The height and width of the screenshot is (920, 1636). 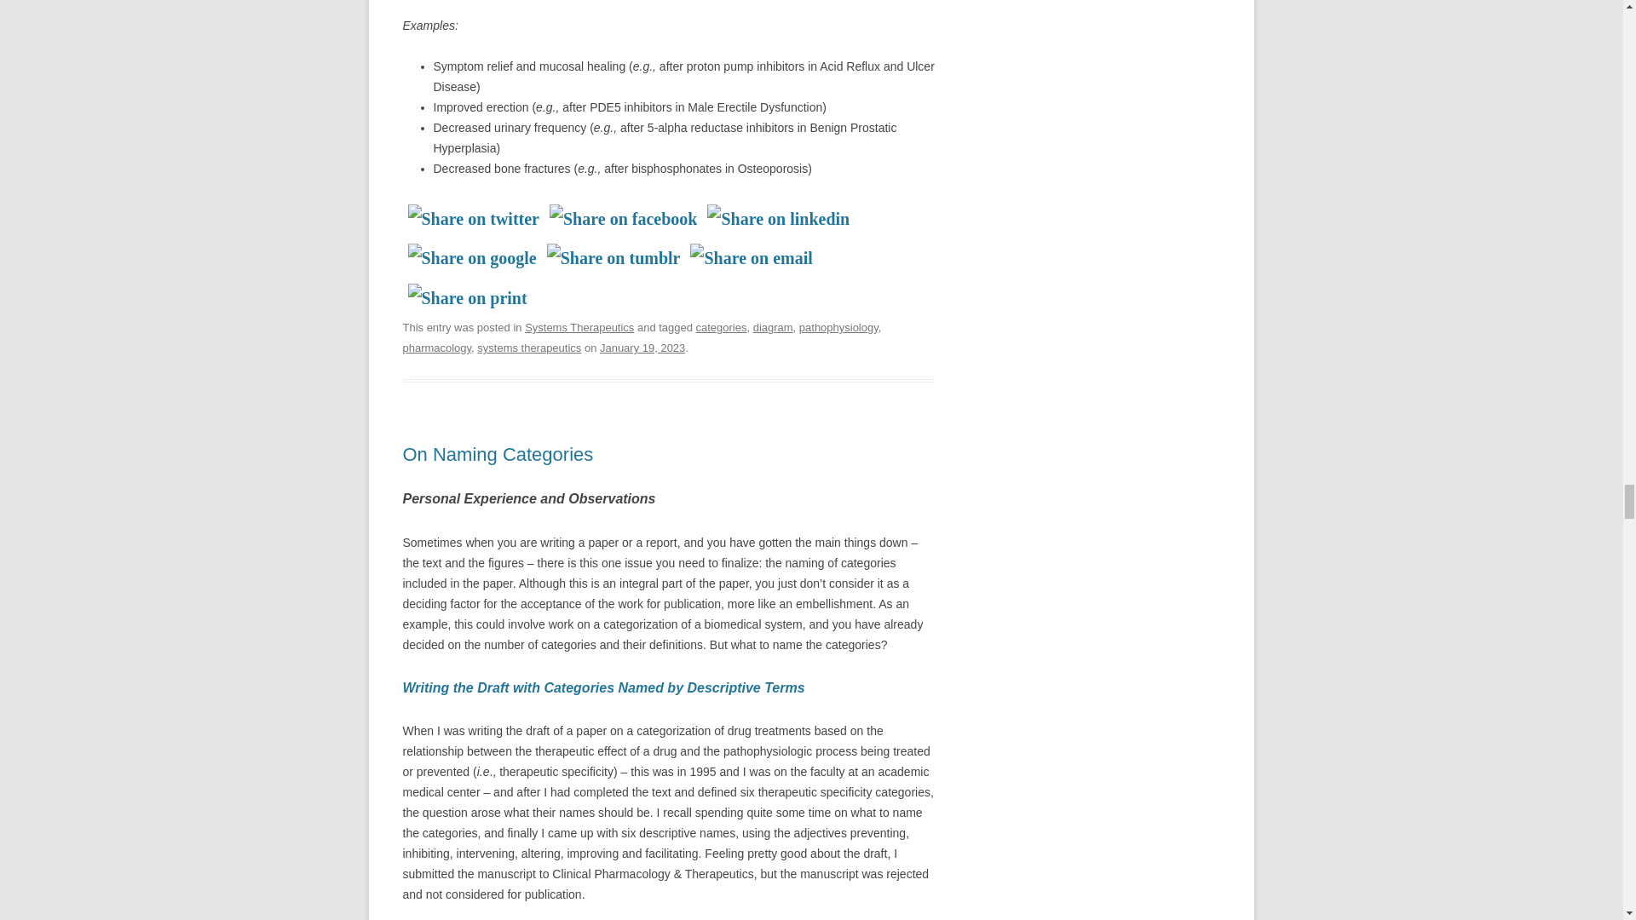 What do you see at coordinates (623, 218) in the screenshot?
I see `facebook` at bounding box center [623, 218].